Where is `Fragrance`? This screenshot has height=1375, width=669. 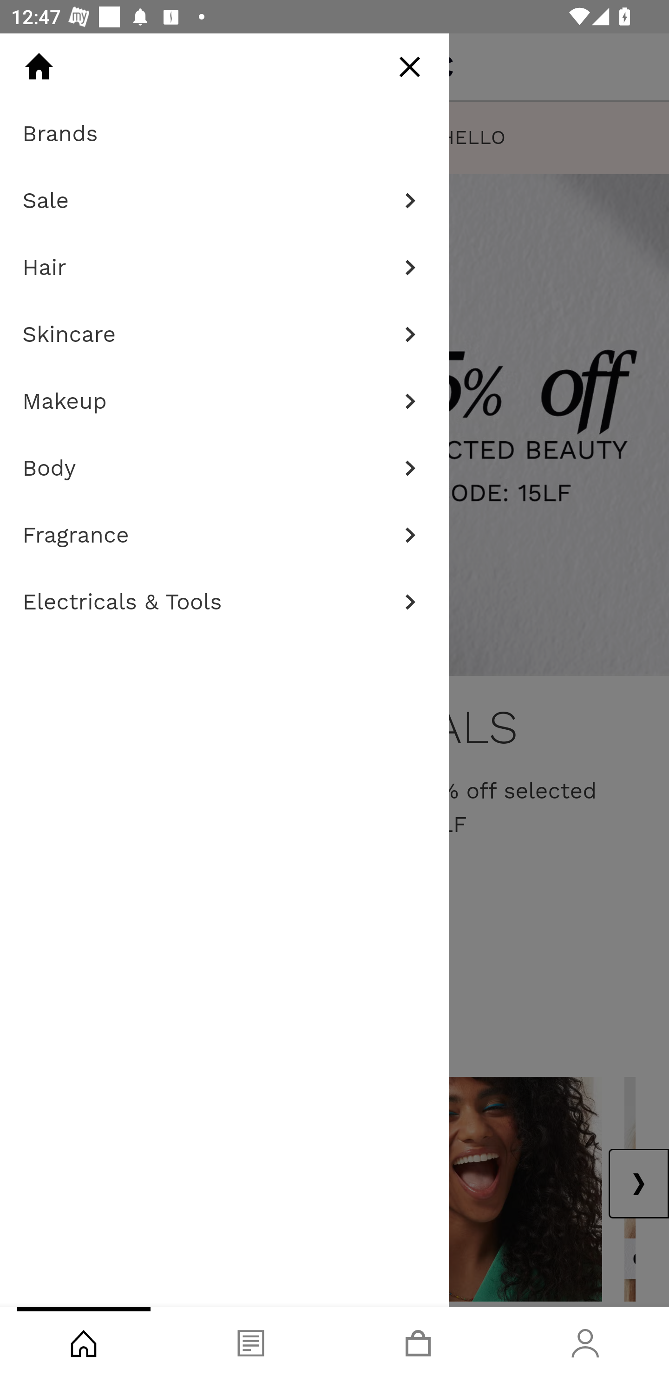
Fragrance is located at coordinates (224, 535).